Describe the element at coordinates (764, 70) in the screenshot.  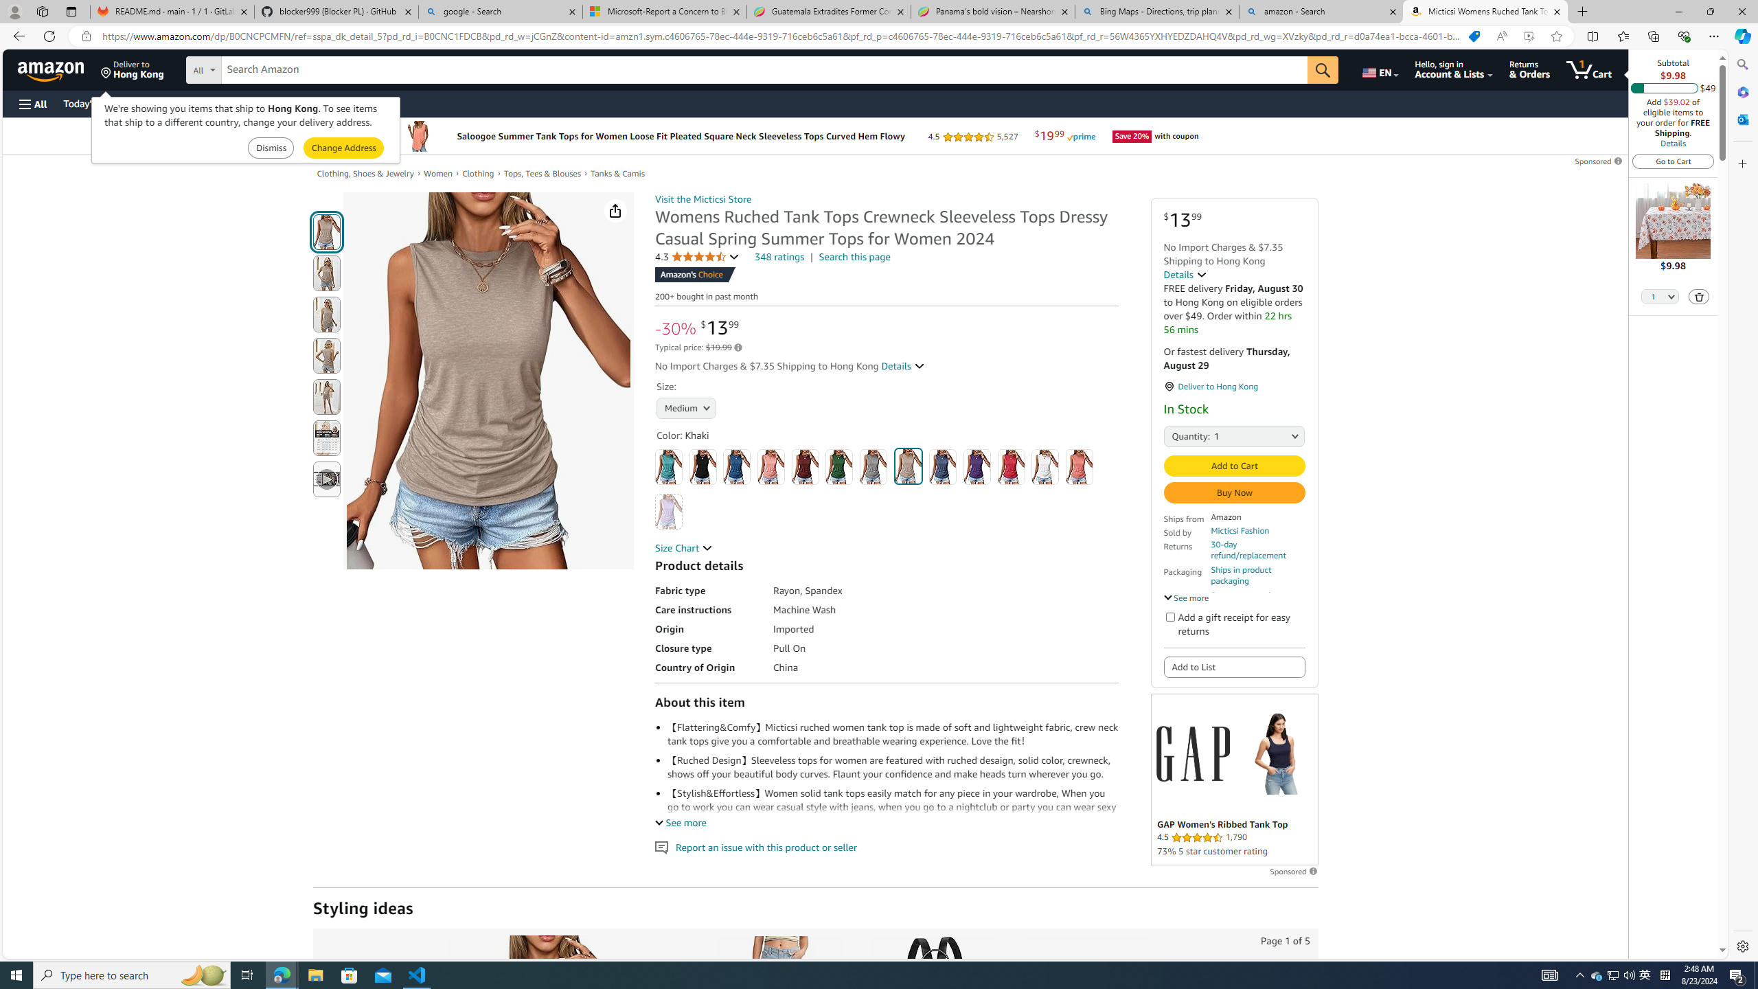
I see `Search Amazon` at that location.